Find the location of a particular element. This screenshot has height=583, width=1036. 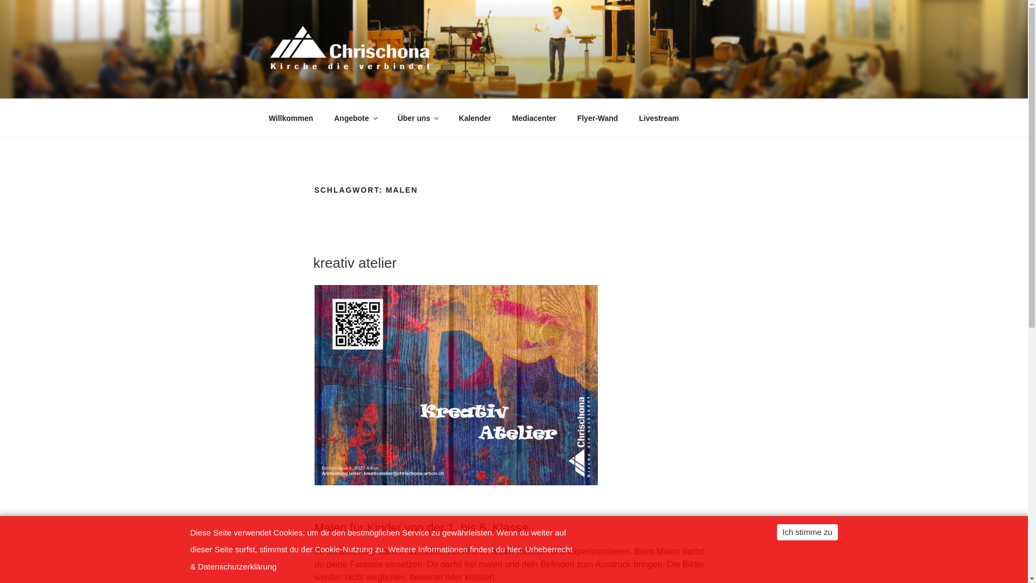

CHRISCHONA ARBON is located at coordinates (385, 85).